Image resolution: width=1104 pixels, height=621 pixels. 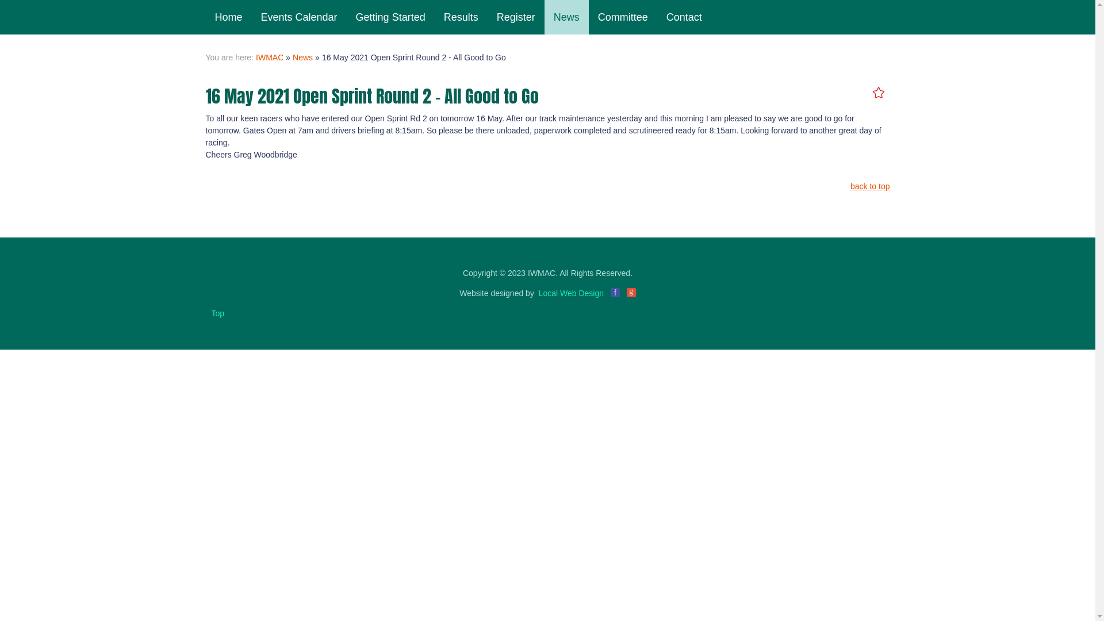 What do you see at coordinates (302, 57) in the screenshot?
I see `News` at bounding box center [302, 57].